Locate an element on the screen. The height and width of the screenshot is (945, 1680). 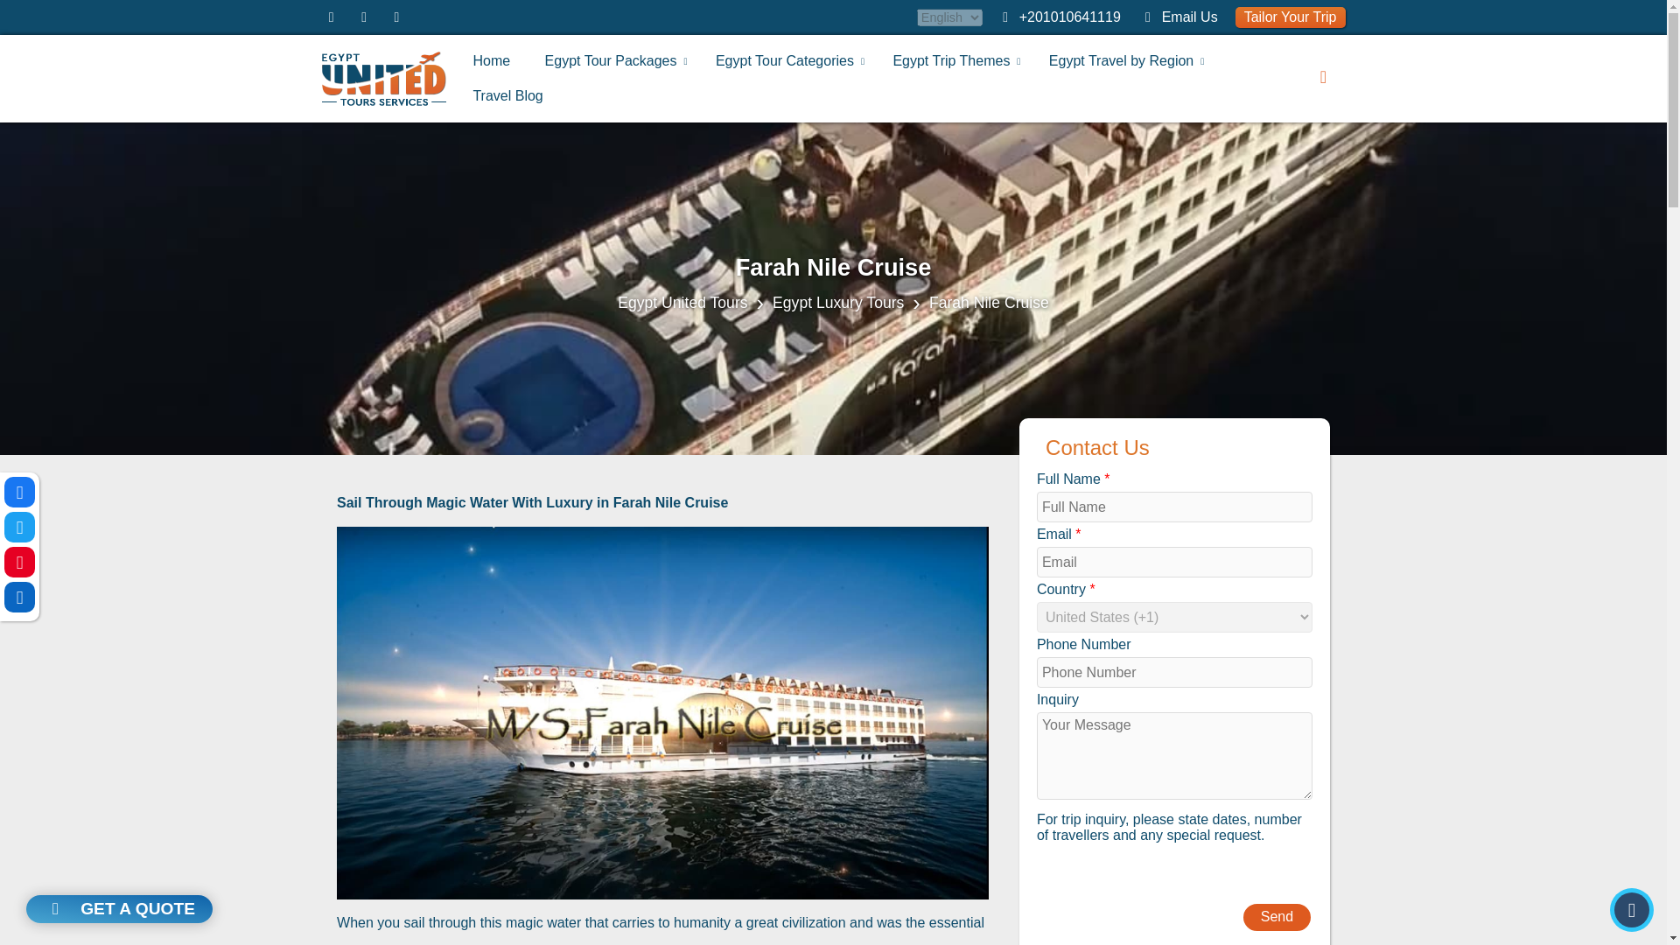
Home is located at coordinates (491, 60).